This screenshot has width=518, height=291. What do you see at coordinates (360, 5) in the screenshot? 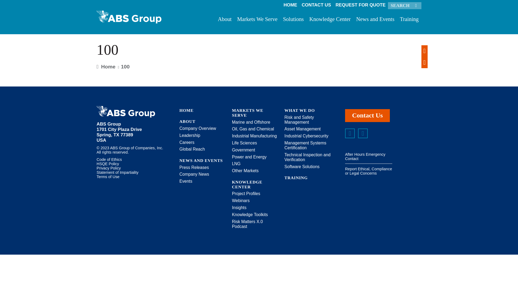
I see `REQUEST FOR QUOTE` at bounding box center [360, 5].